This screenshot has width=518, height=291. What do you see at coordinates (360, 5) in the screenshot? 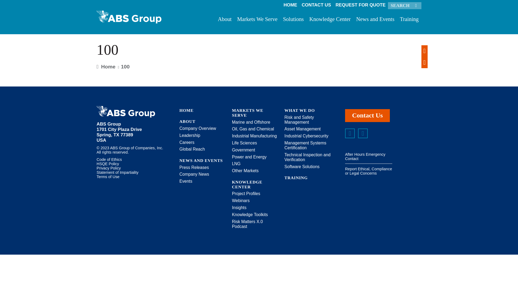
I see `REQUEST FOR QUOTE` at bounding box center [360, 5].